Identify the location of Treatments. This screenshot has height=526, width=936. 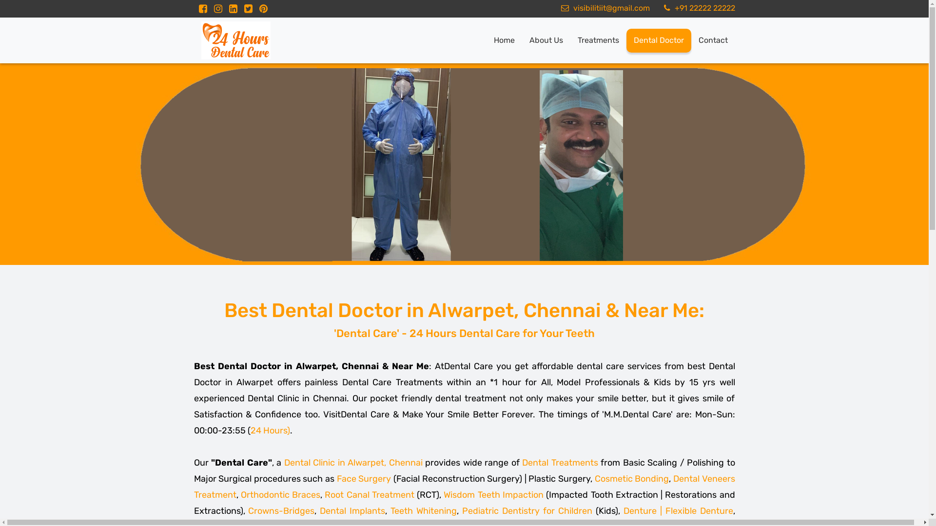
(599, 41).